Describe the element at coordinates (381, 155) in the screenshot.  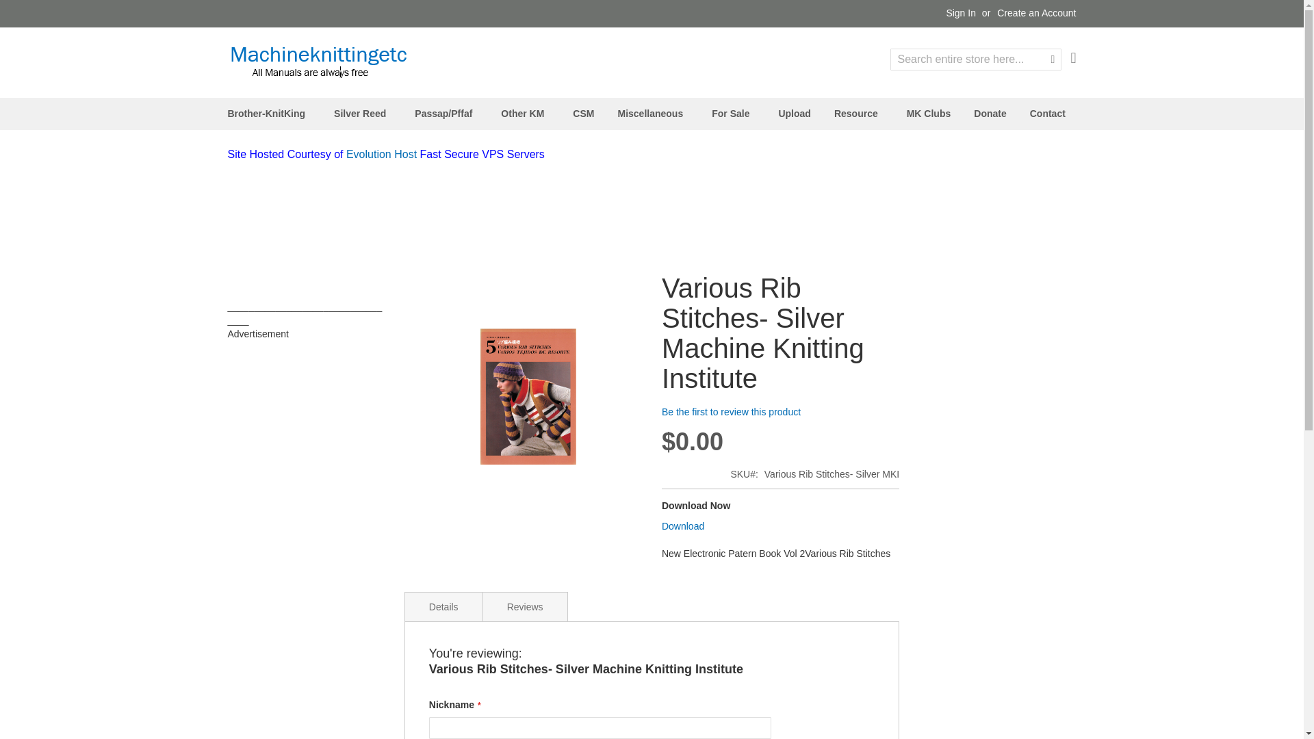
I see `Evolution Host` at that location.